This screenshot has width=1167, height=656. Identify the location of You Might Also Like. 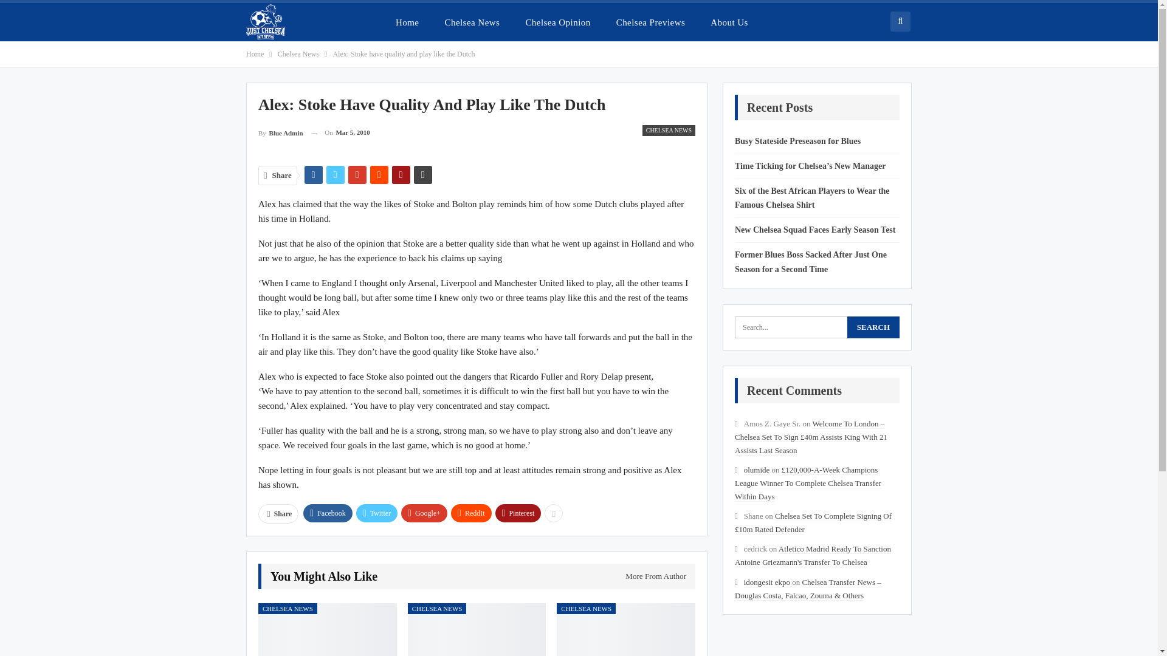
(323, 577).